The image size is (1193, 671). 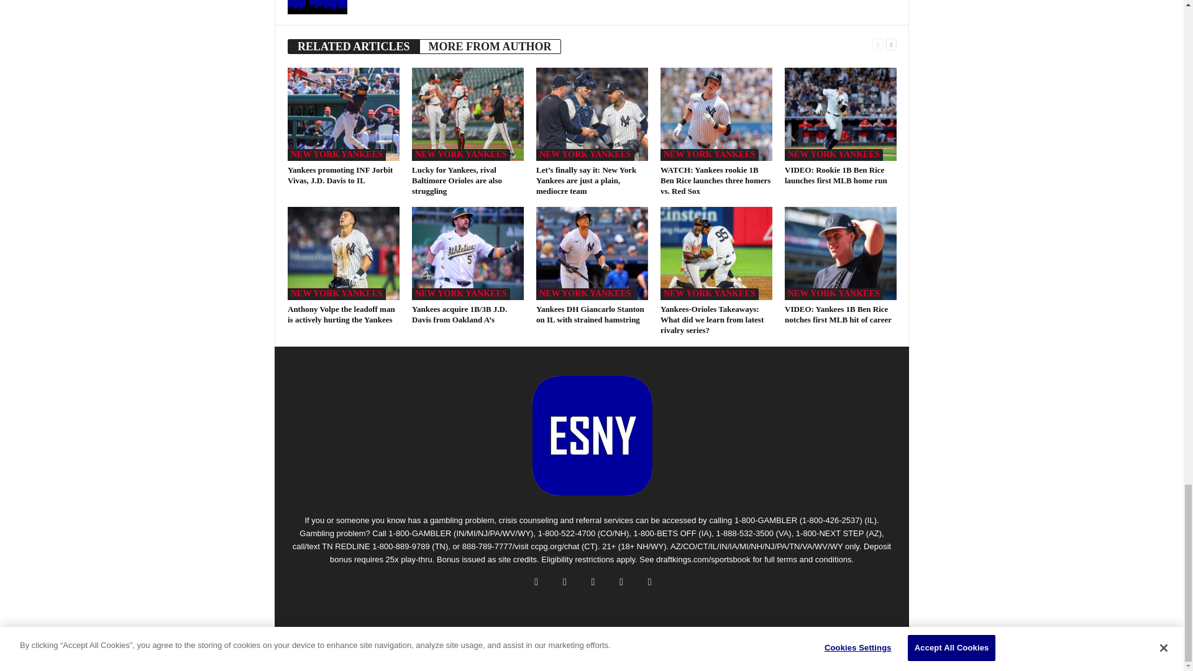 I want to click on Yankees promoting INF Jorbit Vivas, J.D. Davis to IL, so click(x=343, y=114).